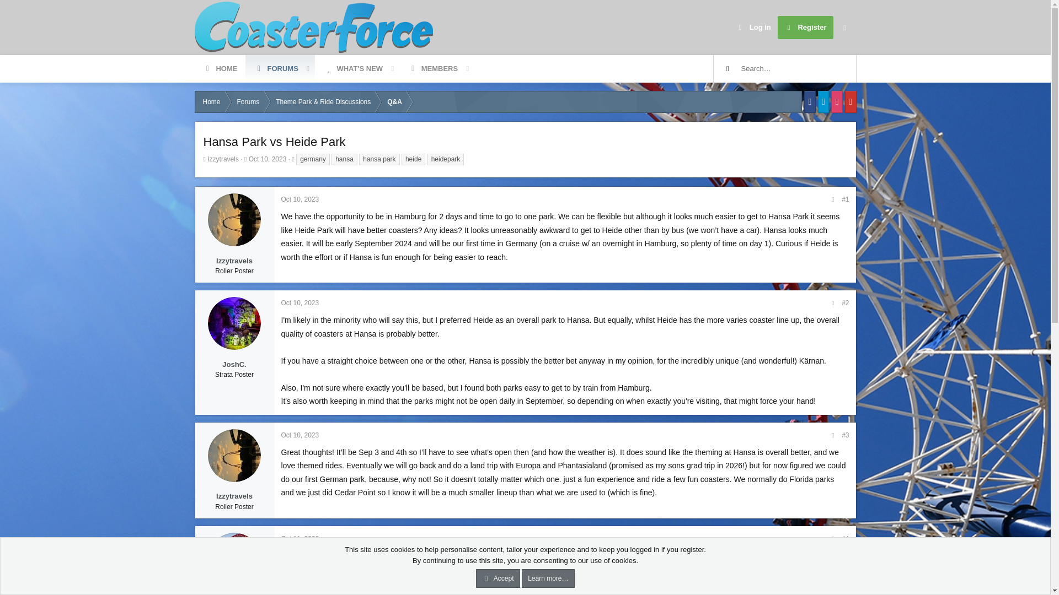 Image resolution: width=1059 pixels, height=595 pixels. What do you see at coordinates (276, 69) in the screenshot?
I see `Log in` at bounding box center [276, 69].